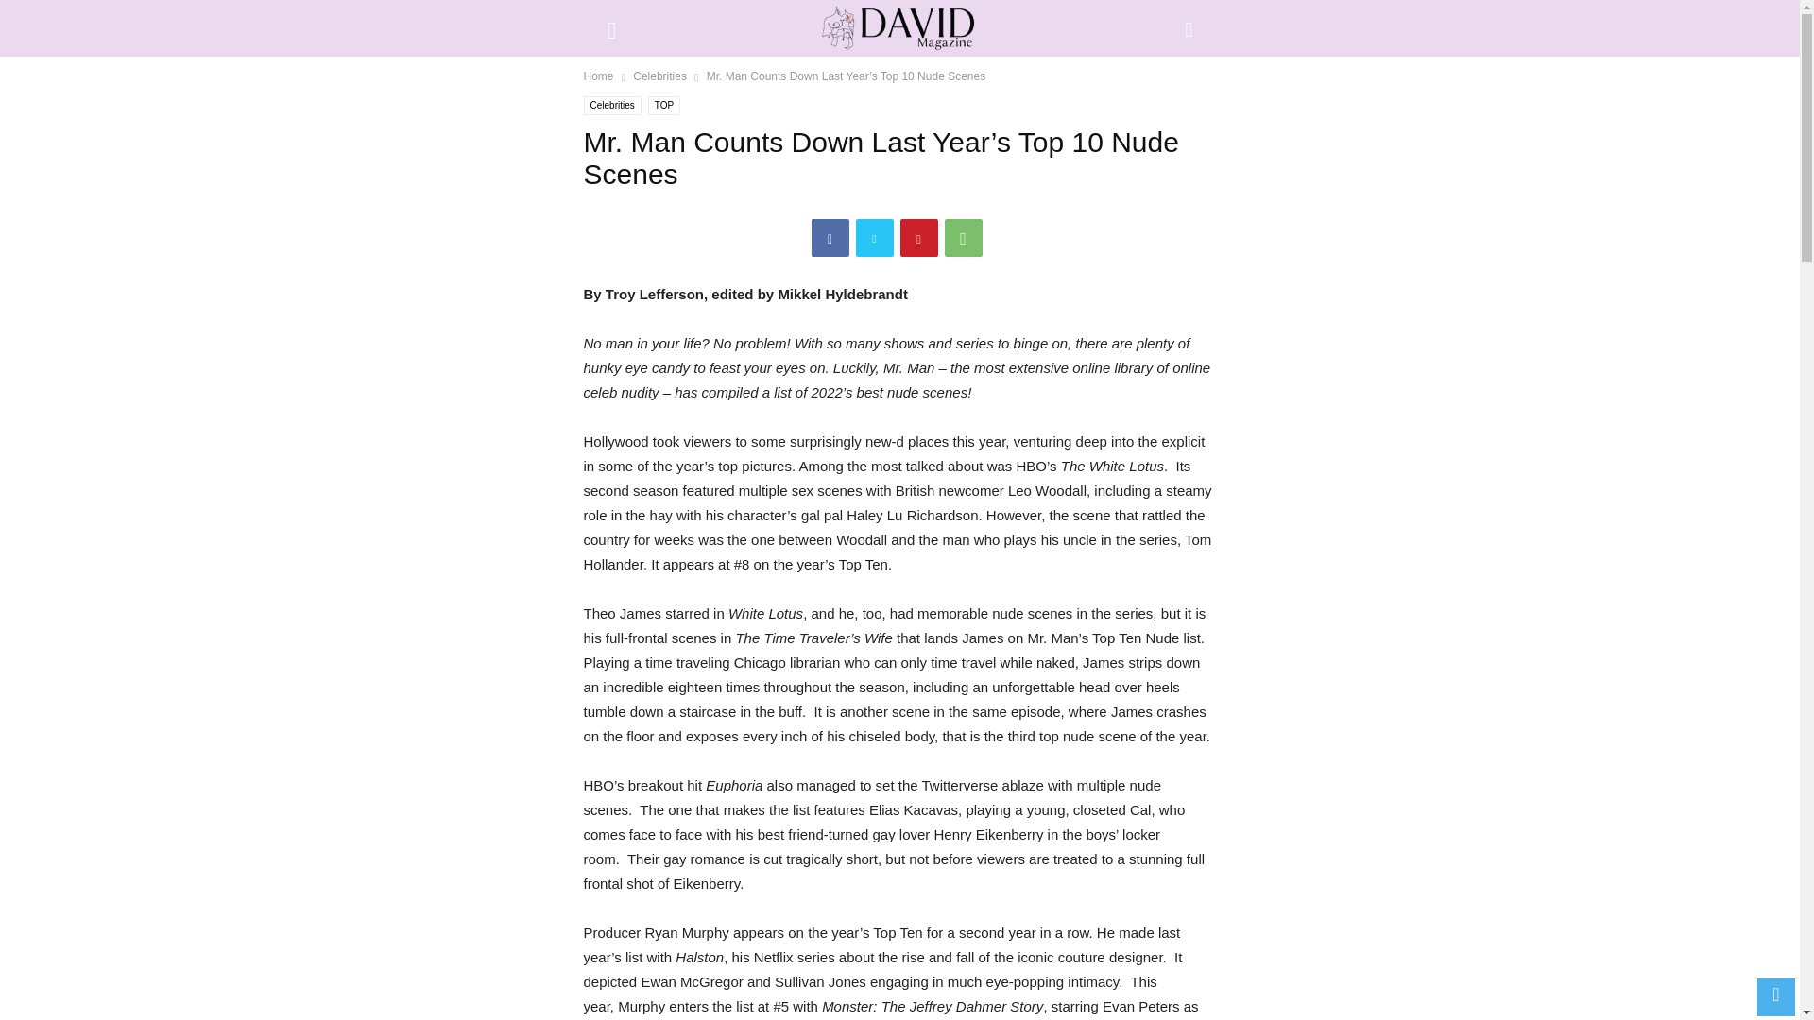  Describe the element at coordinates (659, 76) in the screenshot. I see `View all posts in Celebrities` at that location.